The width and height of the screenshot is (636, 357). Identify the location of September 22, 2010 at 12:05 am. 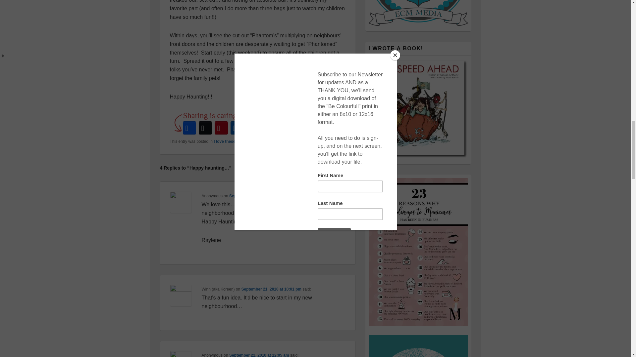
(259, 355).